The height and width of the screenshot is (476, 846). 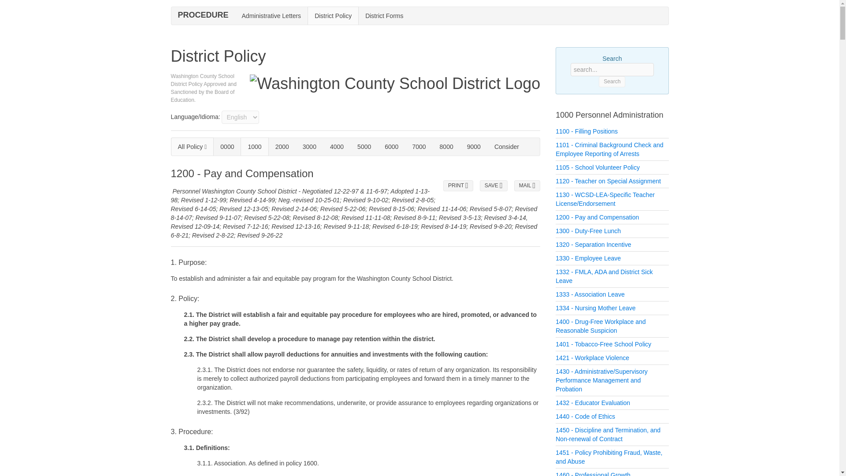 I want to click on Administrative Letters, so click(x=271, y=16).